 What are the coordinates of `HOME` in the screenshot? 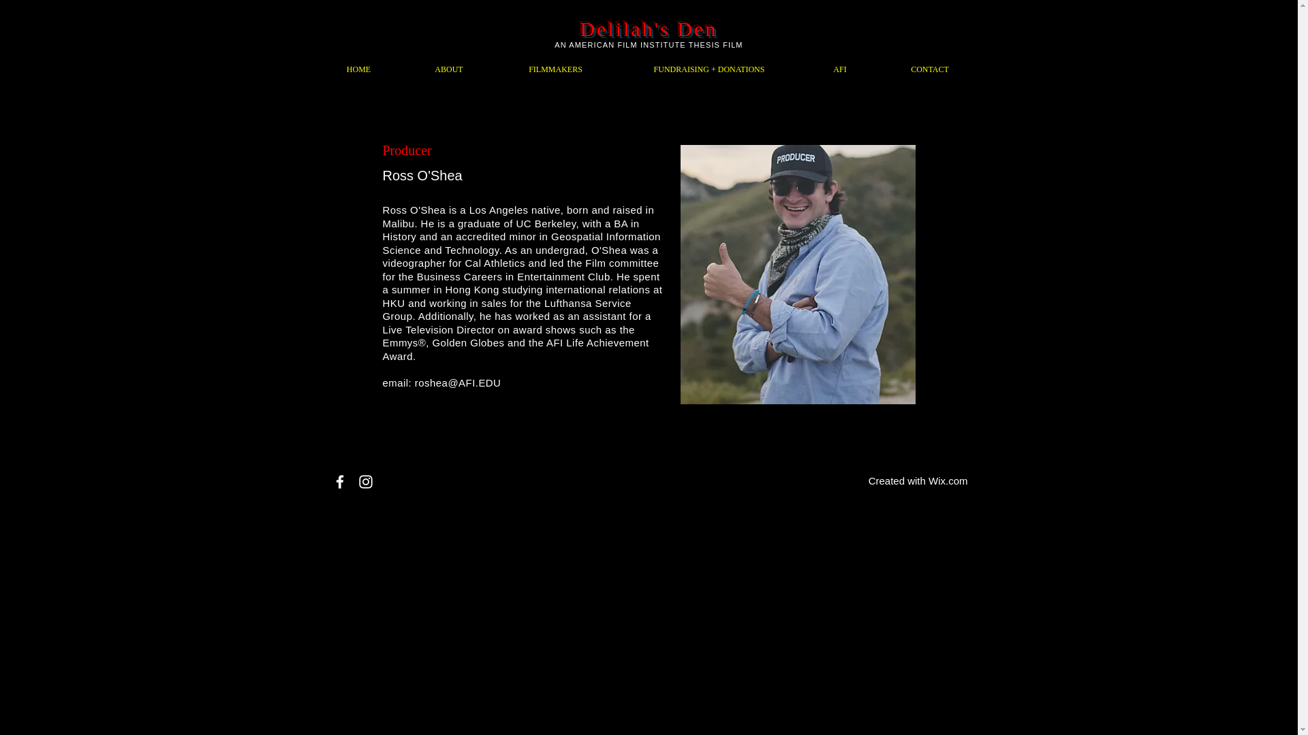 It's located at (358, 69).